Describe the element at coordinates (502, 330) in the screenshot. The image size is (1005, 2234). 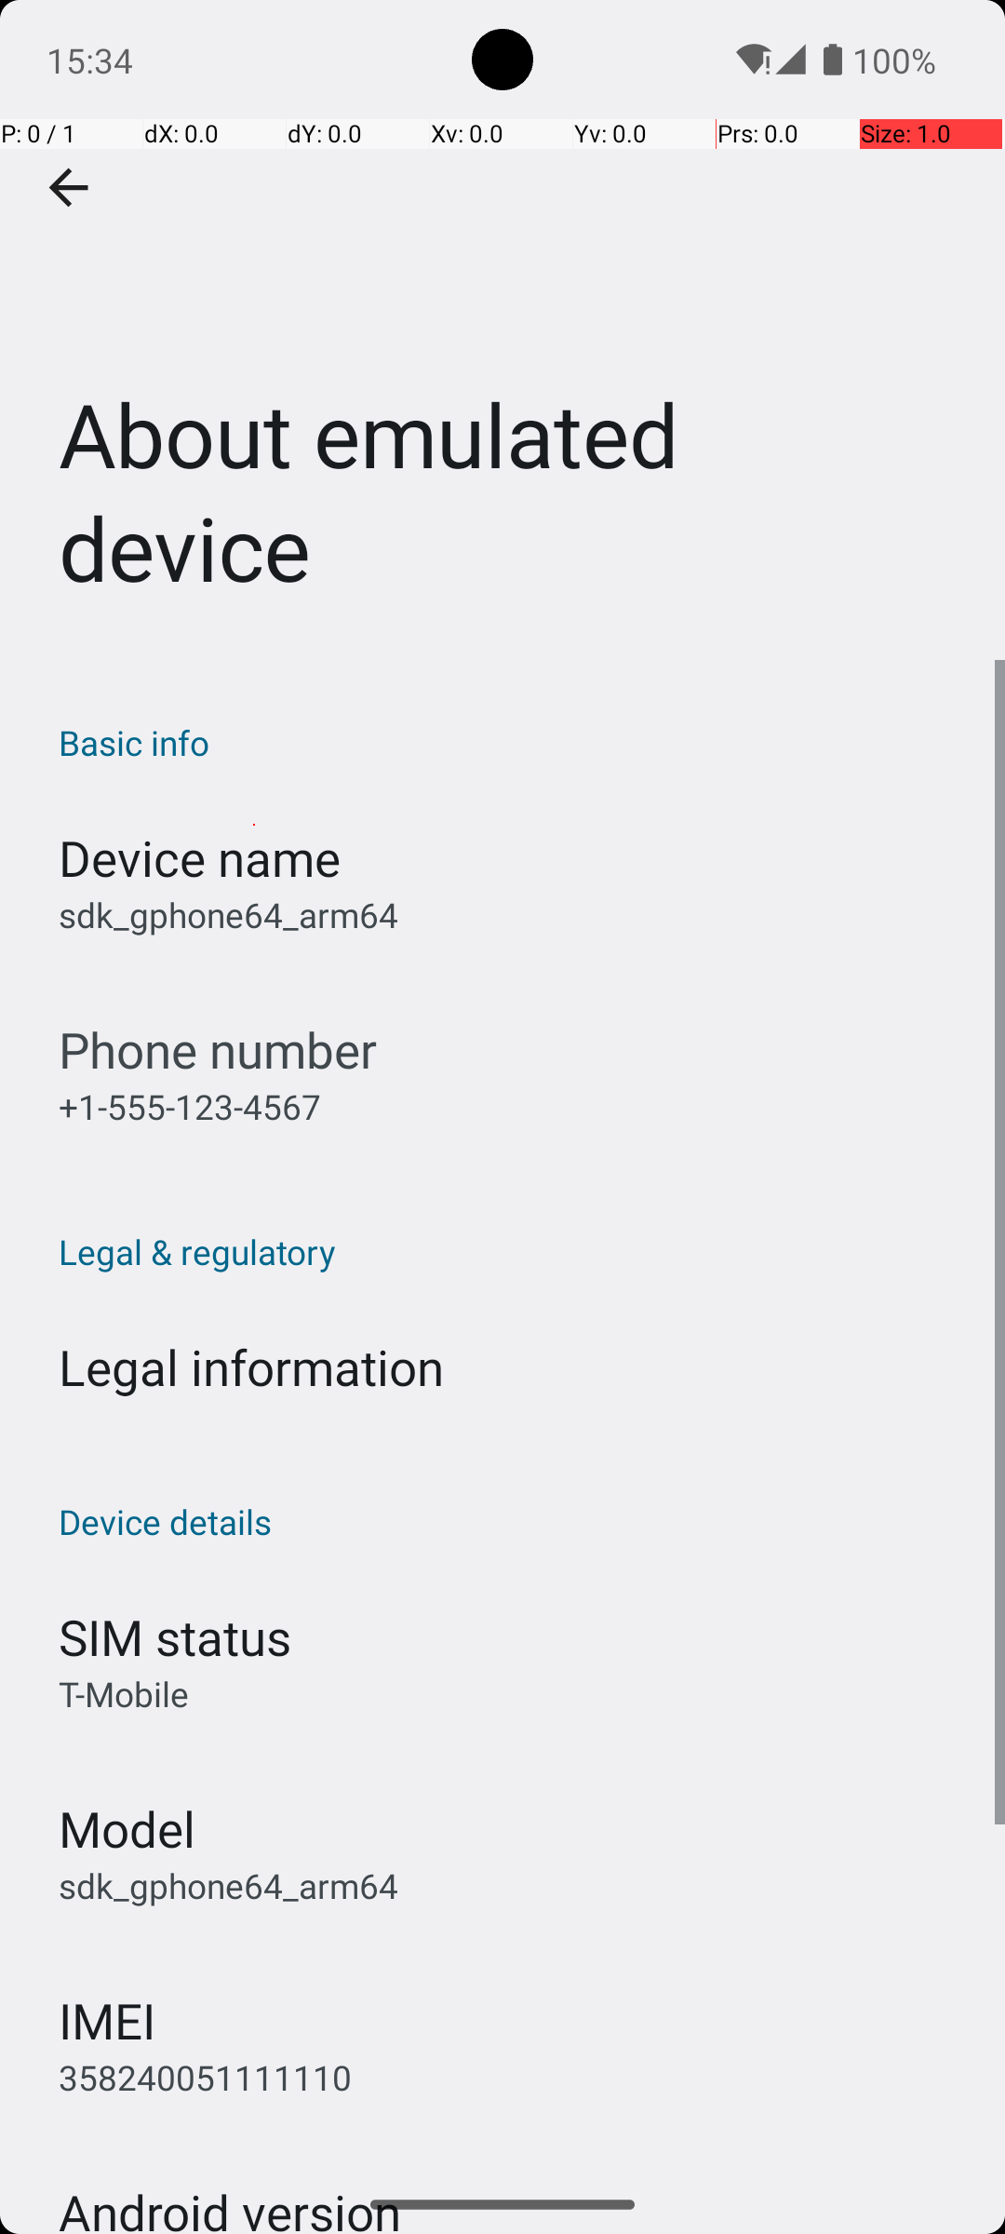
I see `About emulated device` at that location.